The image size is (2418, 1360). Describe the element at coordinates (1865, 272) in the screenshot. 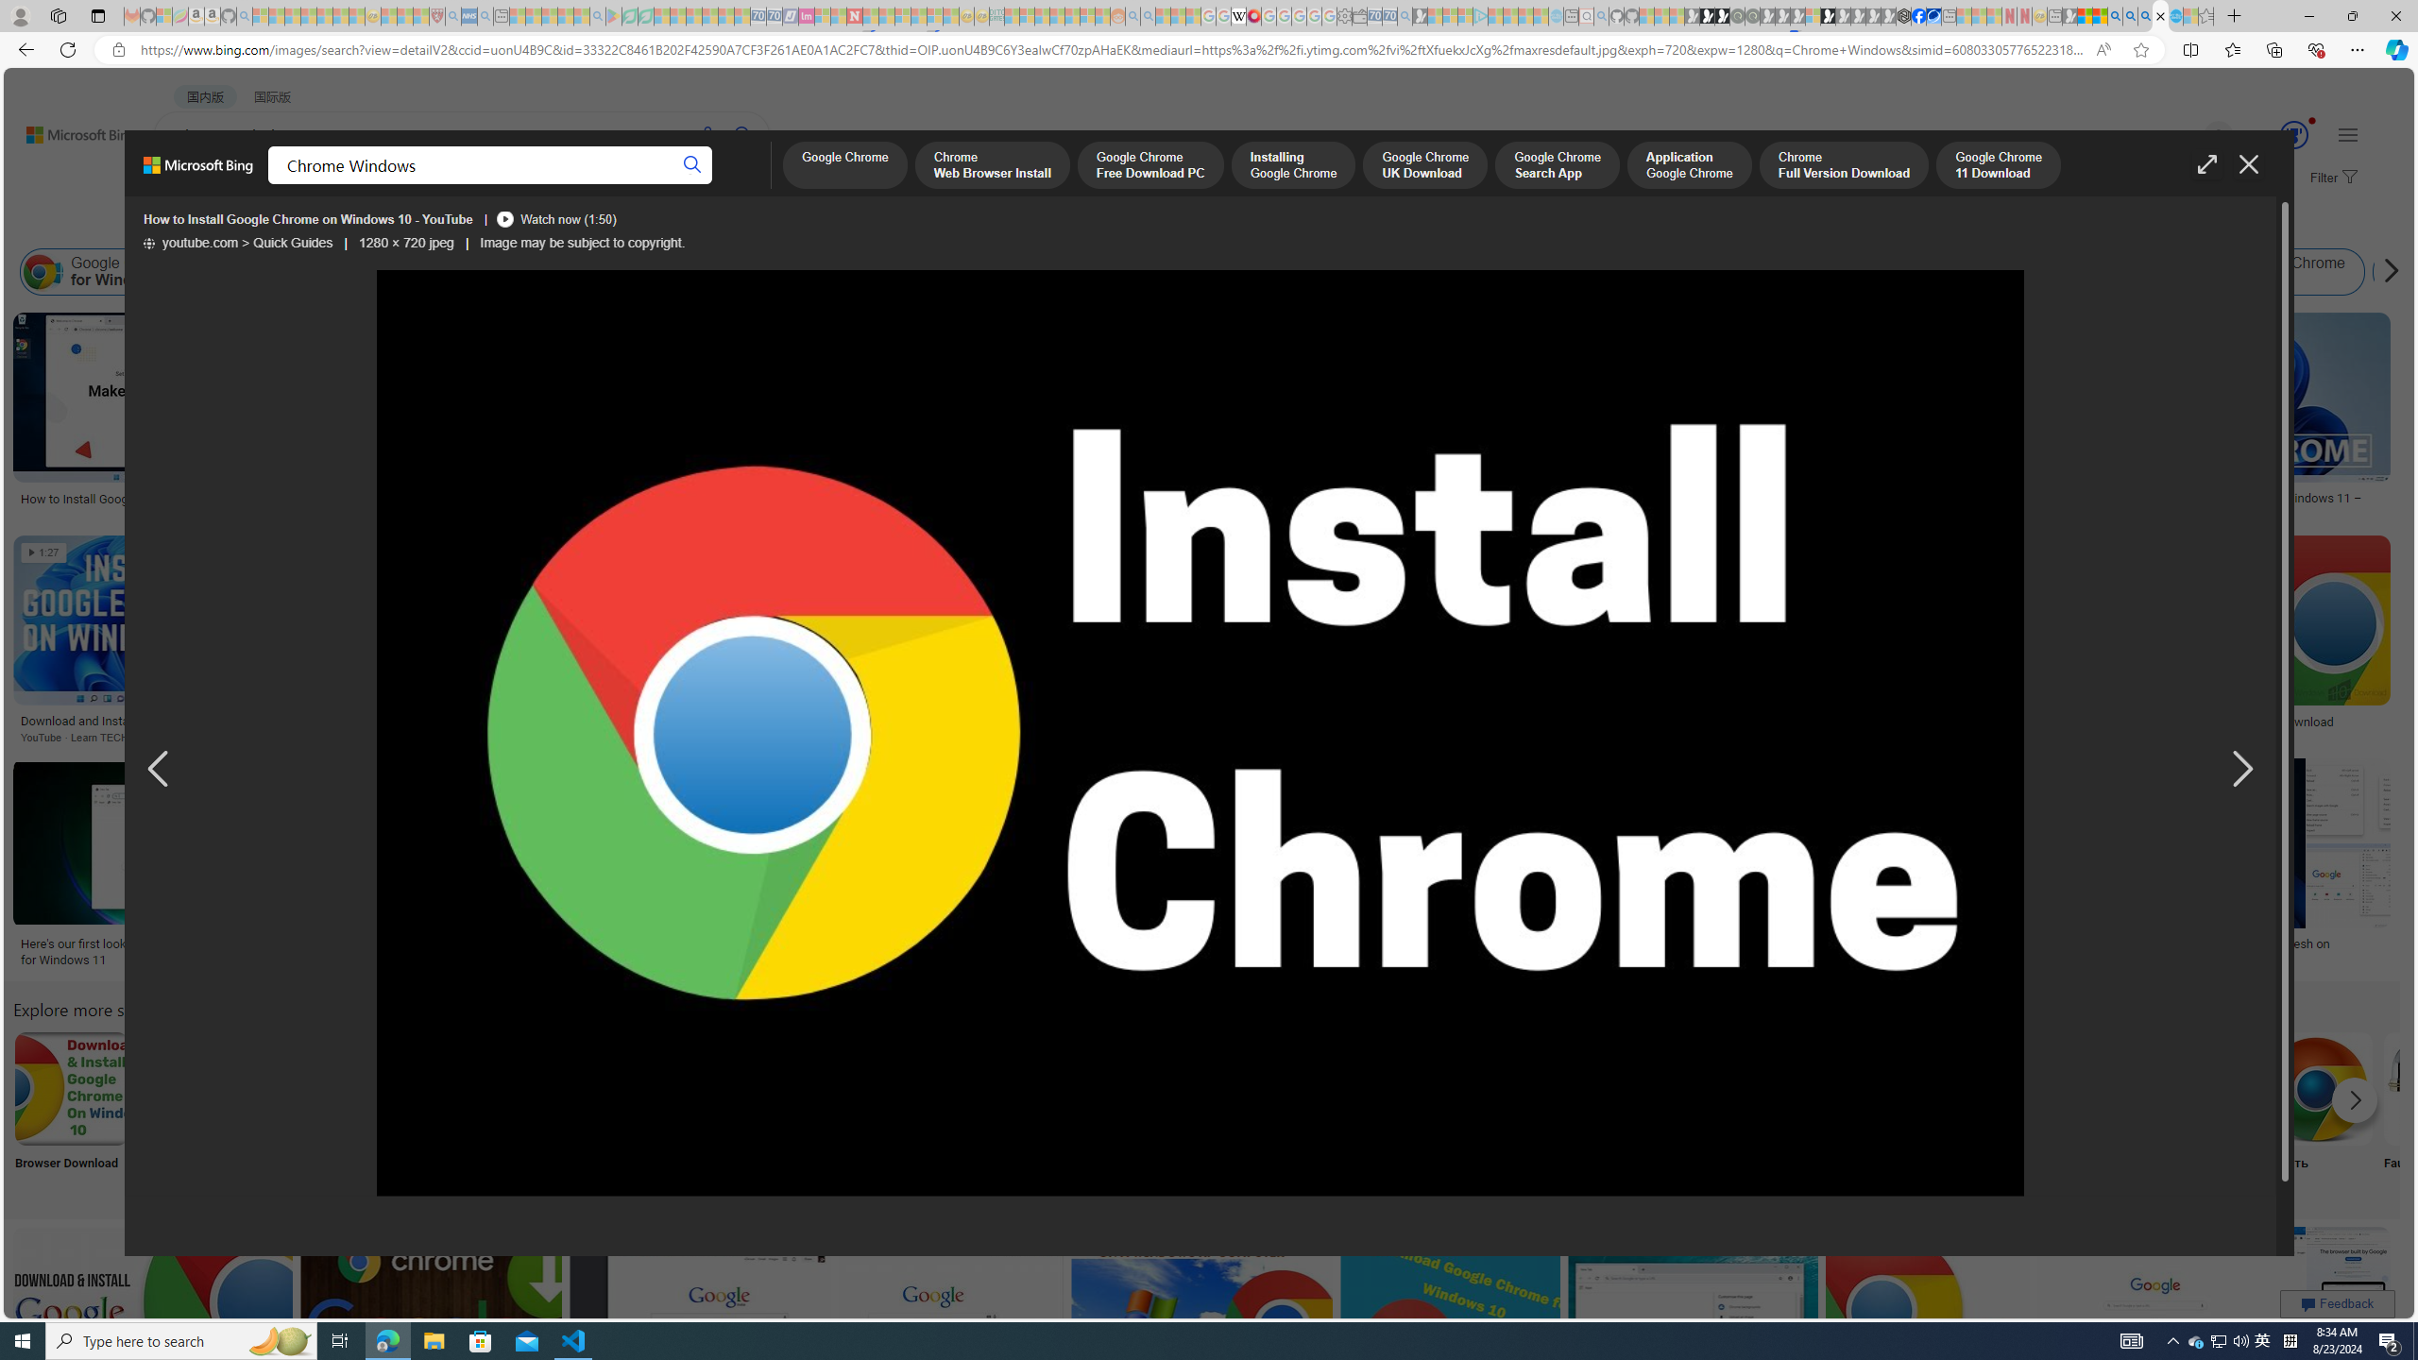

I see `Chrome Download for Windows 8` at that location.